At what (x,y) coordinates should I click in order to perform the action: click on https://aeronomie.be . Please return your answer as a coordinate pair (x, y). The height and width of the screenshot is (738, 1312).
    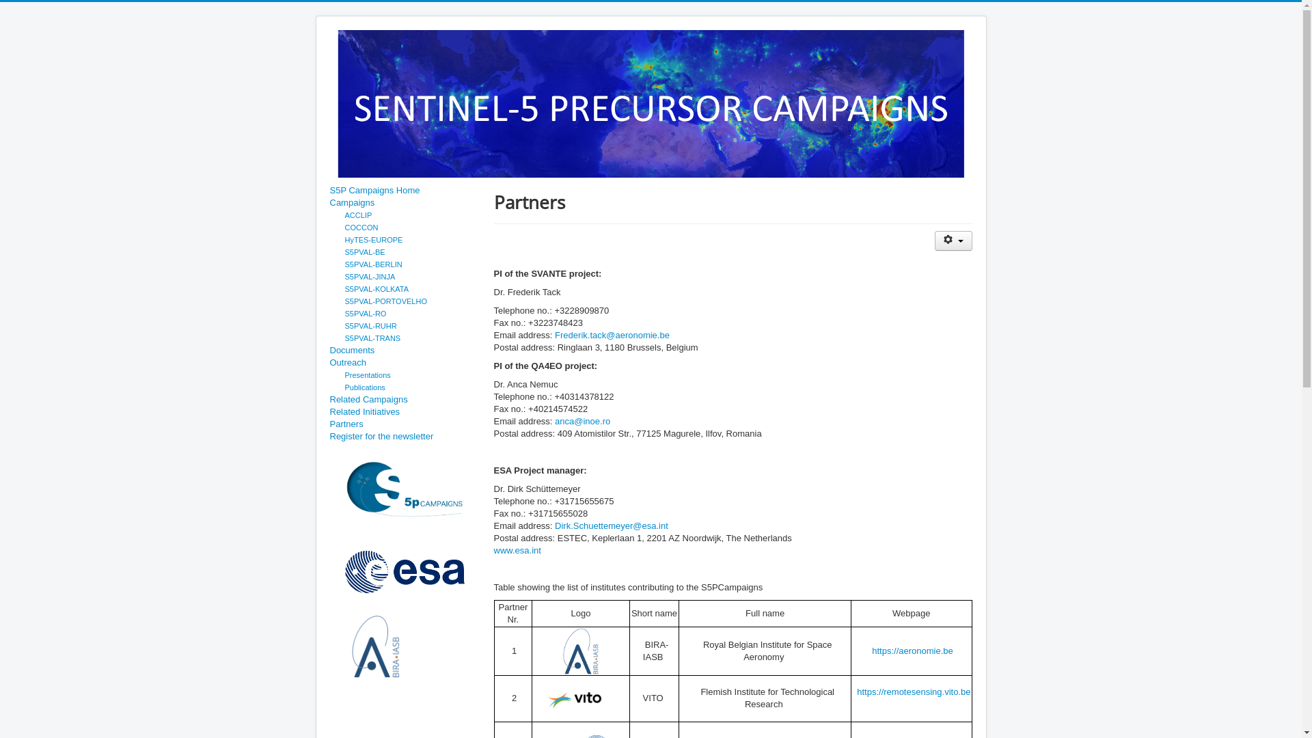
    Looking at the image, I should click on (914, 651).